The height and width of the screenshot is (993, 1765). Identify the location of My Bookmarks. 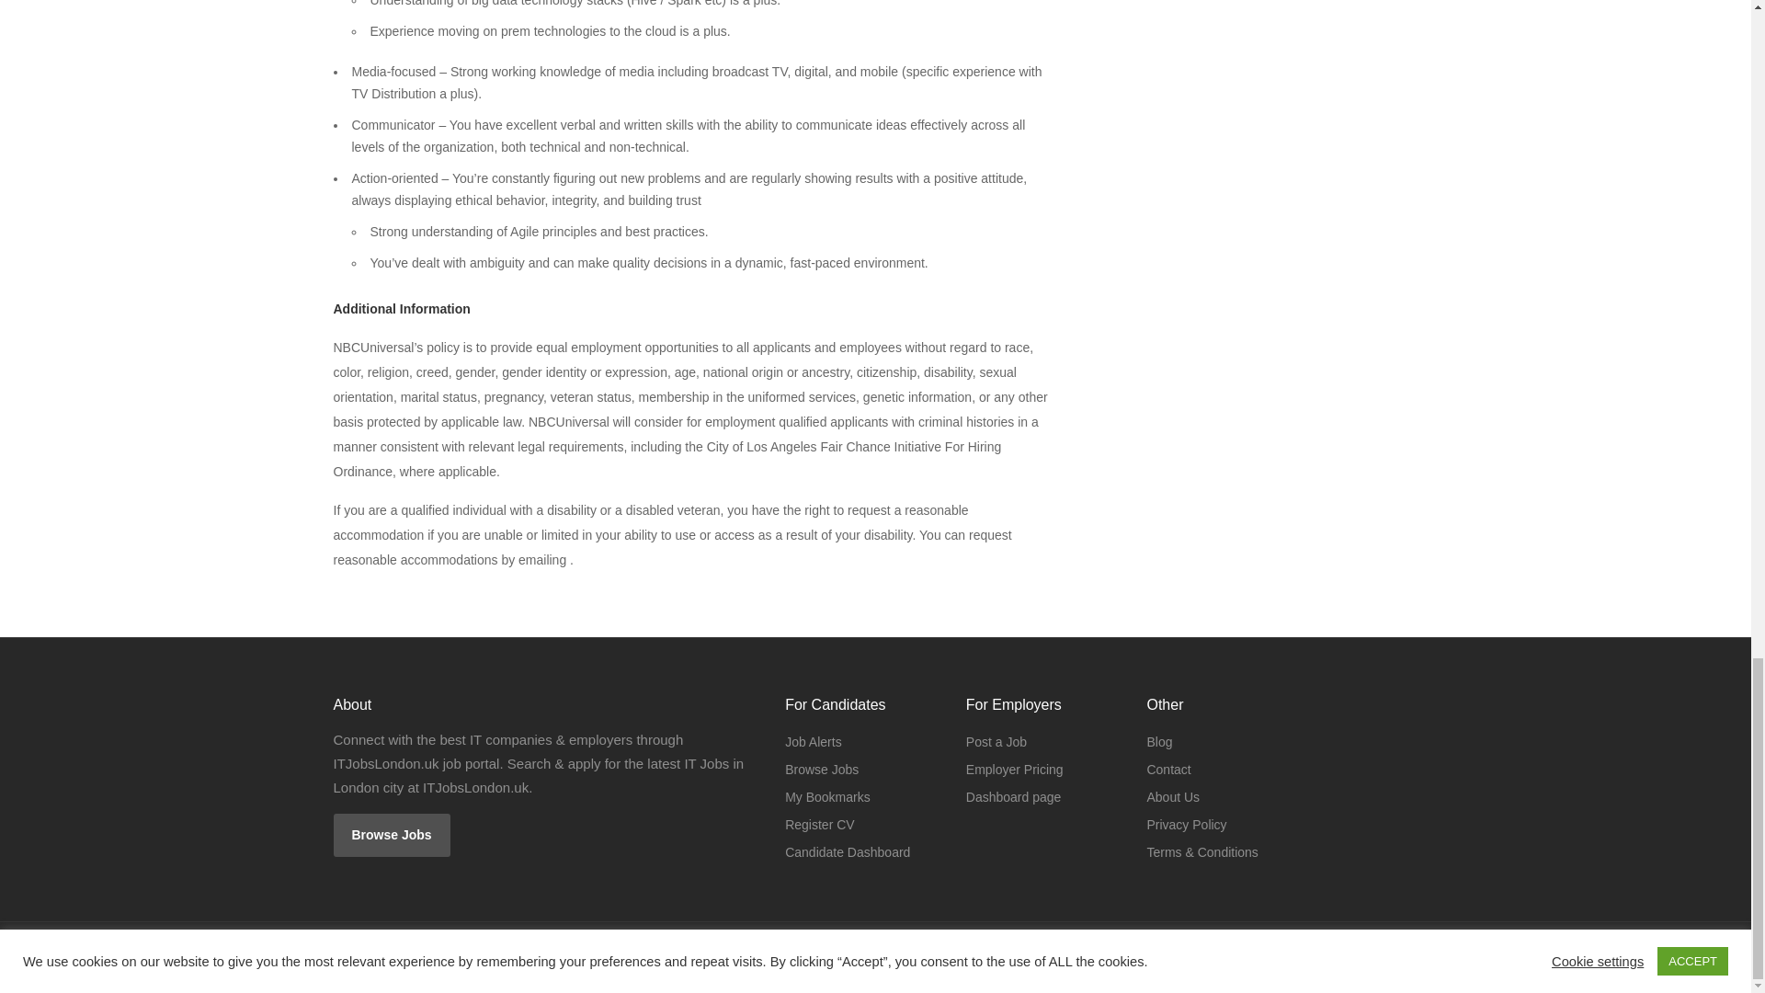
(827, 797).